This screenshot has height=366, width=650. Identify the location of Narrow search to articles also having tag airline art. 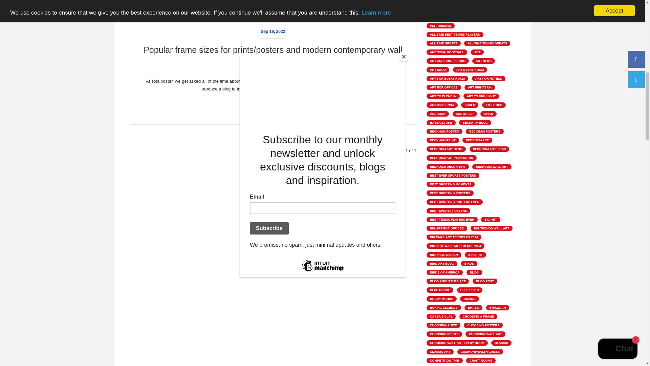
(439, 8).